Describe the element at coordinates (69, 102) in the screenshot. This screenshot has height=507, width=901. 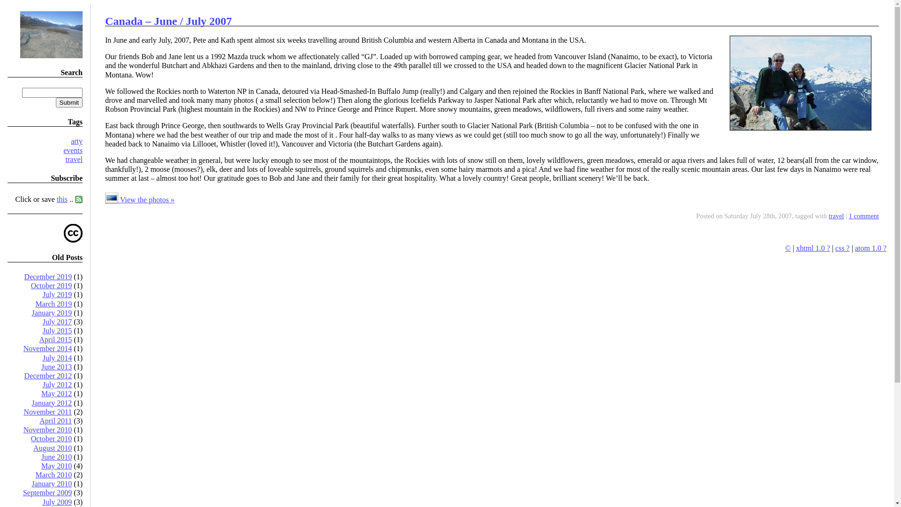
I see `Submit` at that location.